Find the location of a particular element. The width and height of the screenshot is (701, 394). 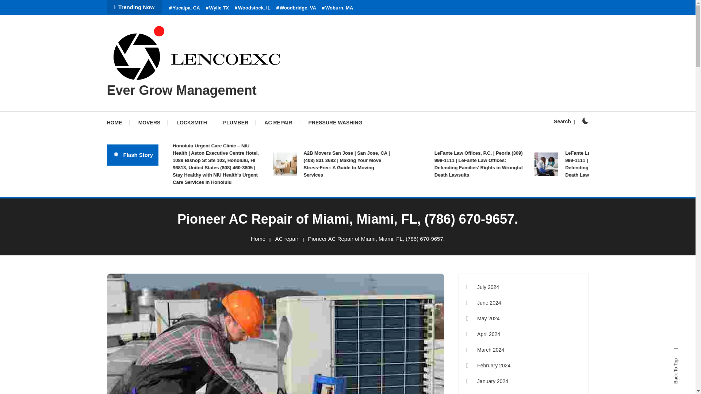

Home is located at coordinates (258, 239).